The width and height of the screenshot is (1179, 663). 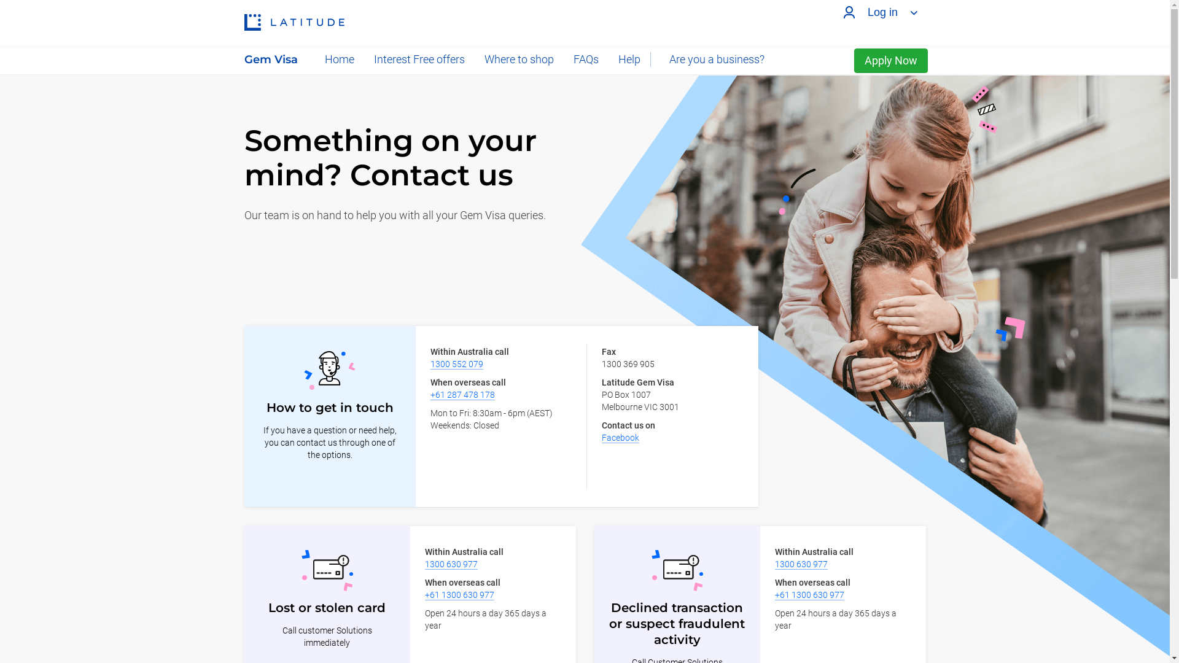 What do you see at coordinates (620, 438) in the screenshot?
I see `Facebook` at bounding box center [620, 438].